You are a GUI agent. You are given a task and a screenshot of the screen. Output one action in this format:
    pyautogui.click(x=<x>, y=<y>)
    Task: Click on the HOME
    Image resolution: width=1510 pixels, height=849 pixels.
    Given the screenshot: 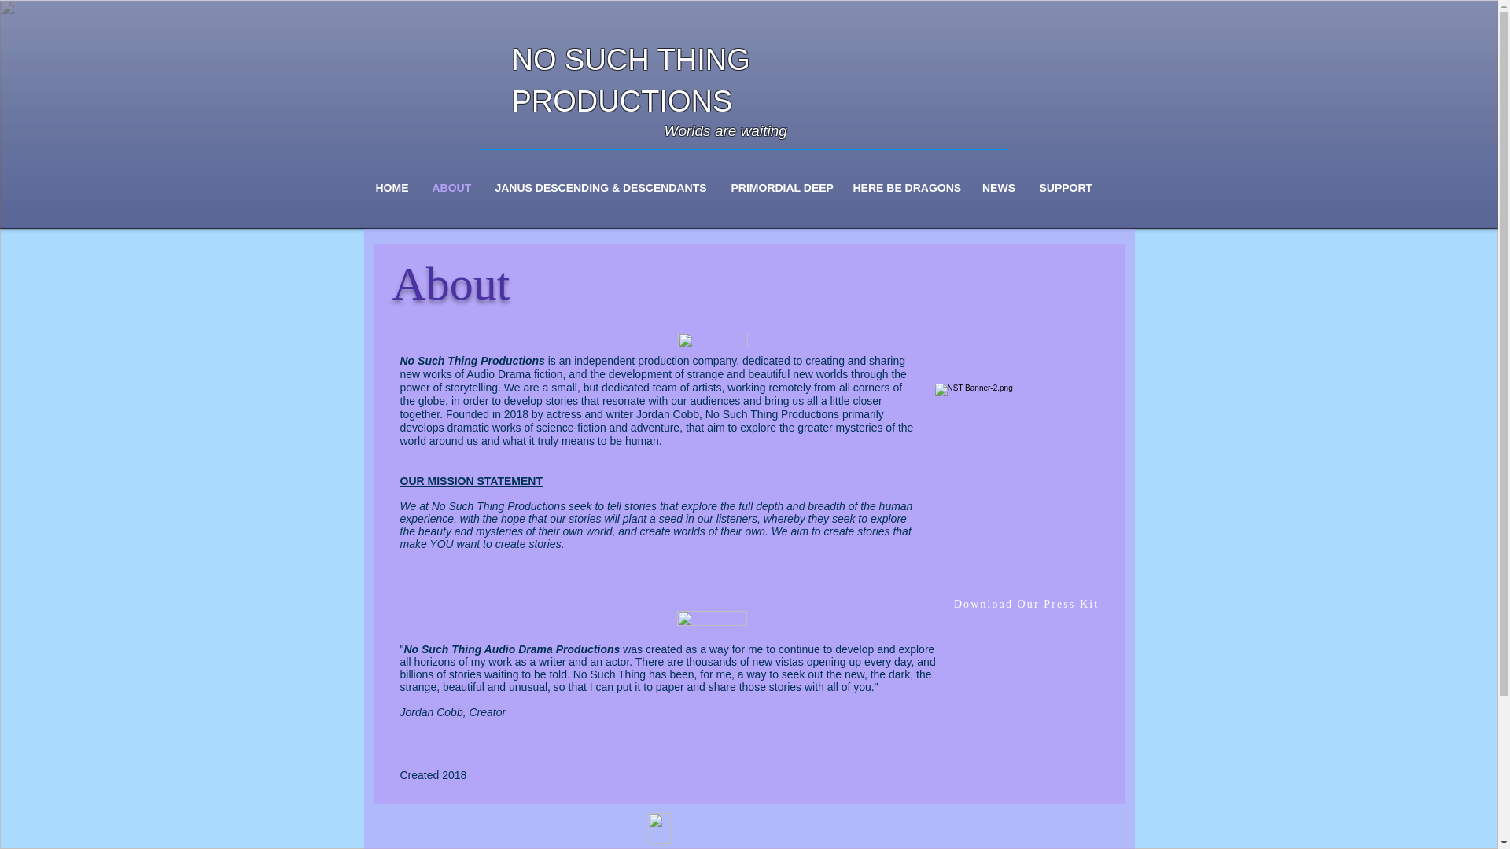 What is the action you would take?
    pyautogui.click(x=392, y=188)
    